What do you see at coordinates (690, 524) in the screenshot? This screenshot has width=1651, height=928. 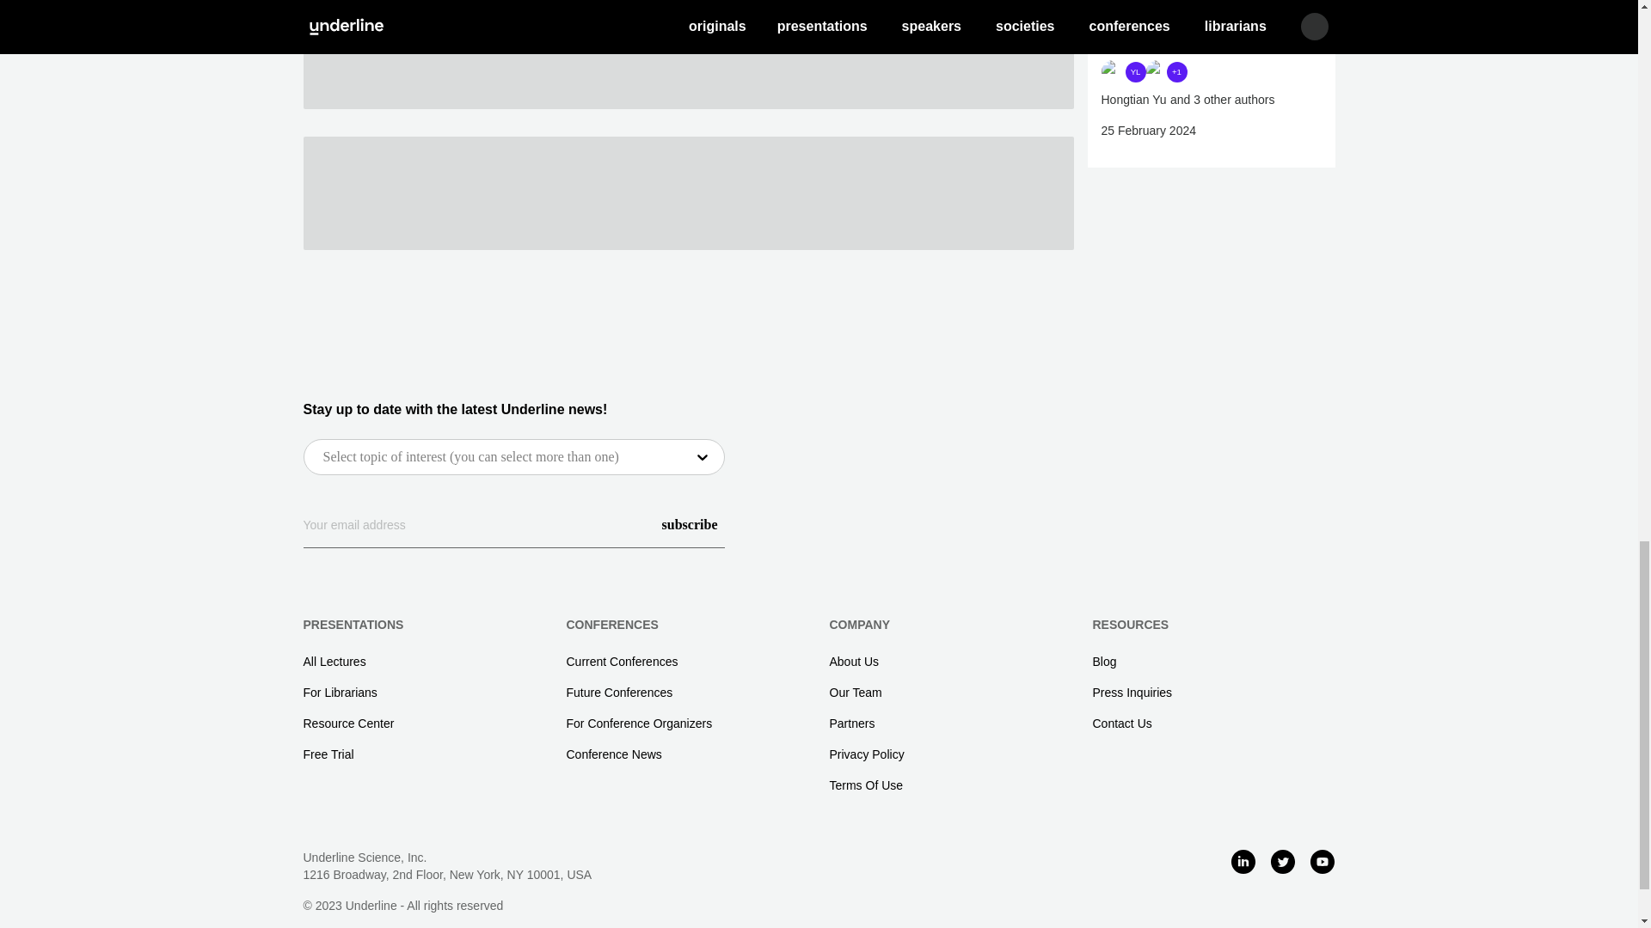 I see `subscribe` at bounding box center [690, 524].